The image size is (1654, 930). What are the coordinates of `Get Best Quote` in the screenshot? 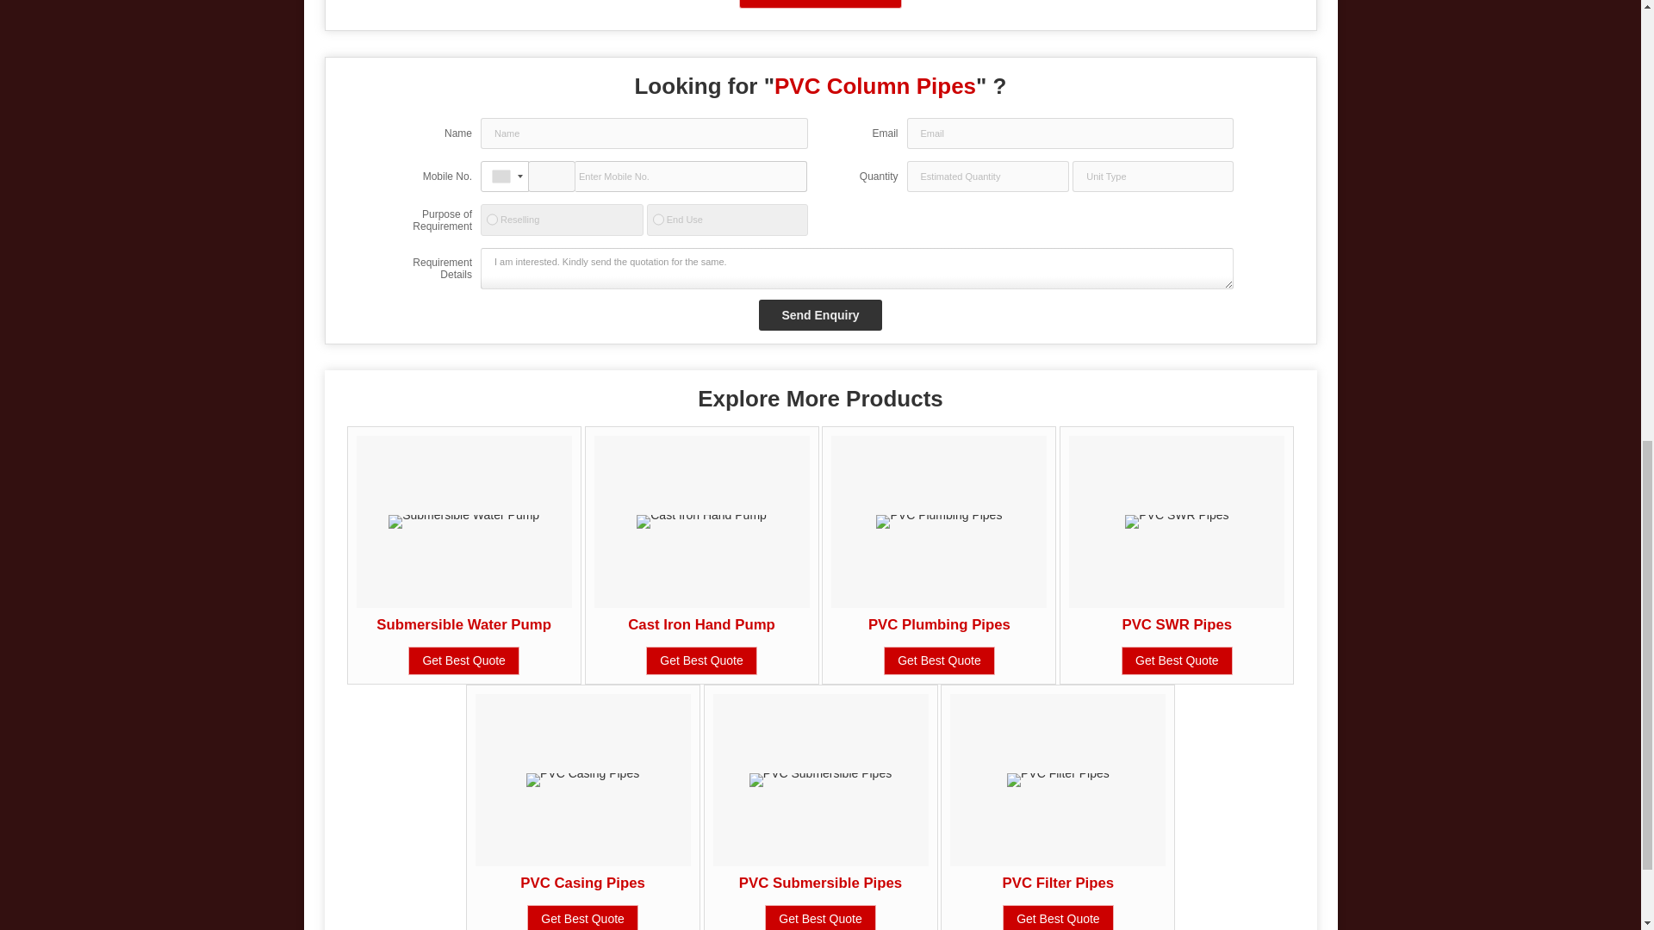 It's located at (701, 660).